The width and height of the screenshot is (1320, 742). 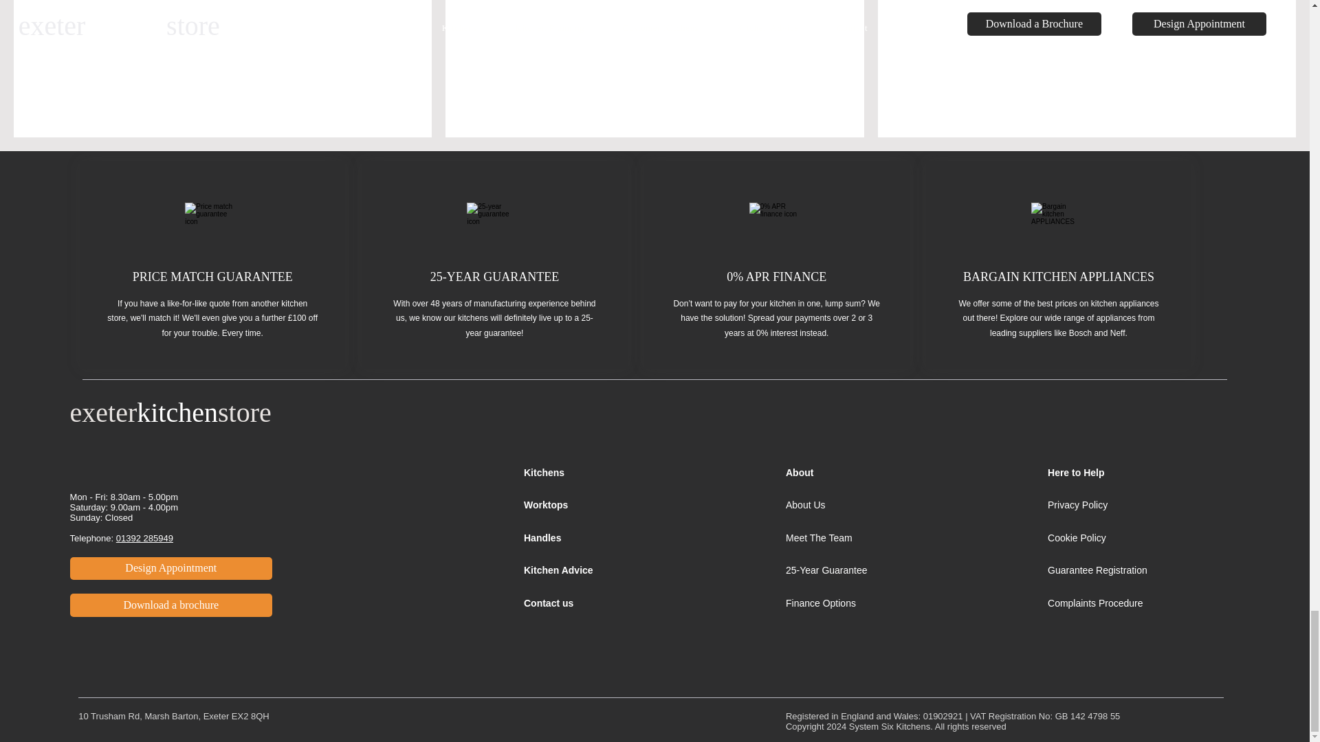 What do you see at coordinates (1077, 537) in the screenshot?
I see `Cookie Policy` at bounding box center [1077, 537].